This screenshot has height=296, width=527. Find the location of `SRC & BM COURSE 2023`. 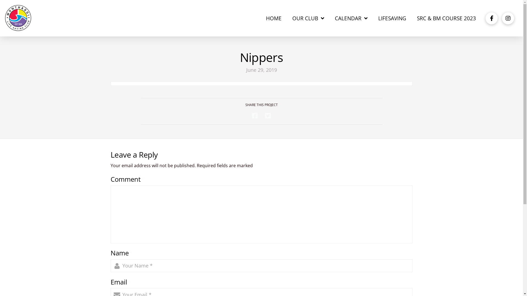

SRC & BM COURSE 2023 is located at coordinates (446, 18).